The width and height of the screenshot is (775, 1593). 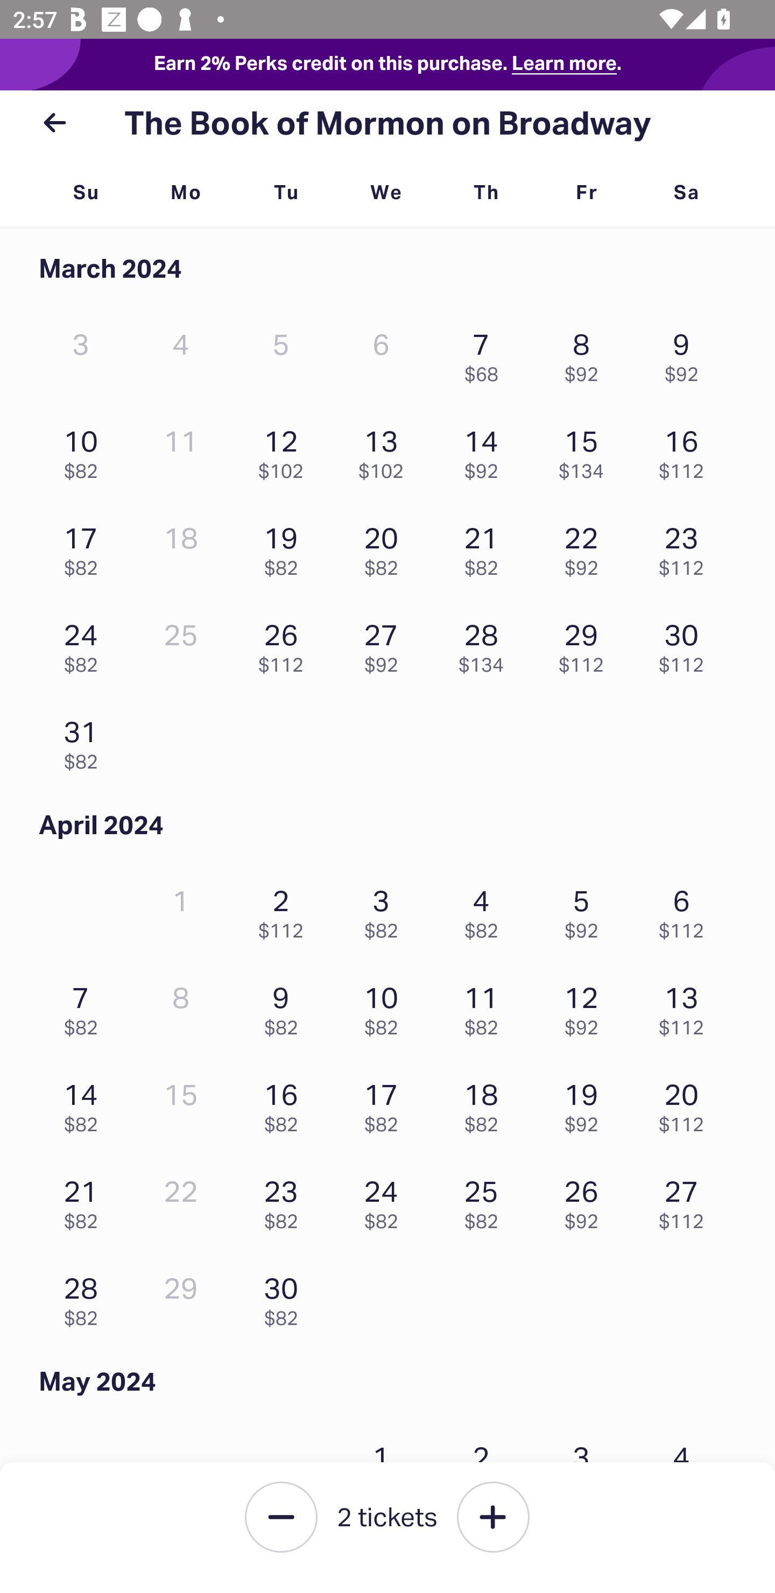 I want to click on 29 $112, so click(x=586, y=643).